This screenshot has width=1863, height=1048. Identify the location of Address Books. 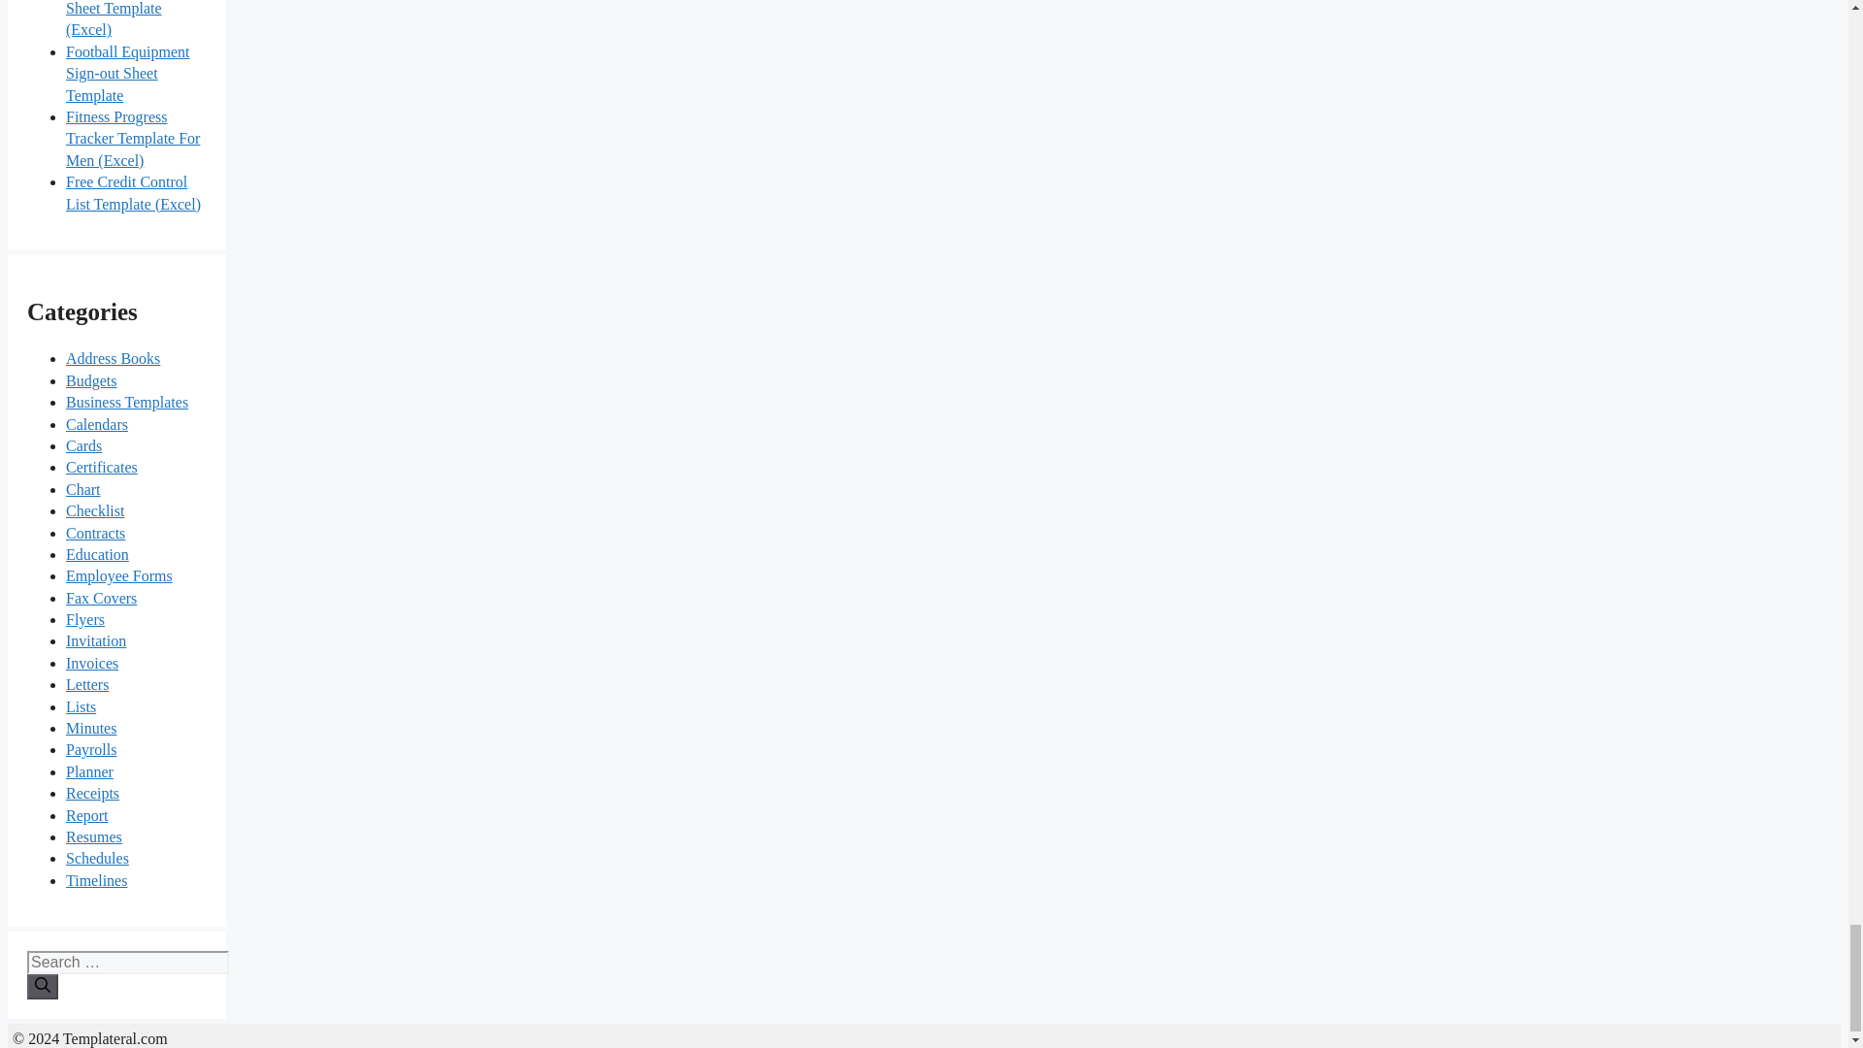
(113, 358).